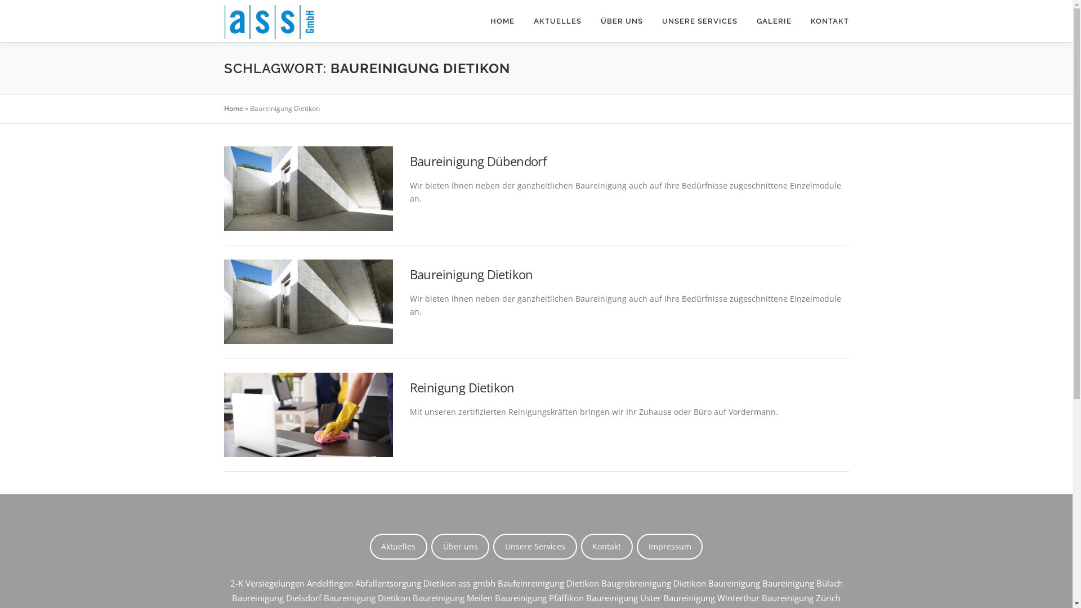 The image size is (1081, 608). Describe the element at coordinates (557, 21) in the screenshot. I see `AKTUELLES` at that location.